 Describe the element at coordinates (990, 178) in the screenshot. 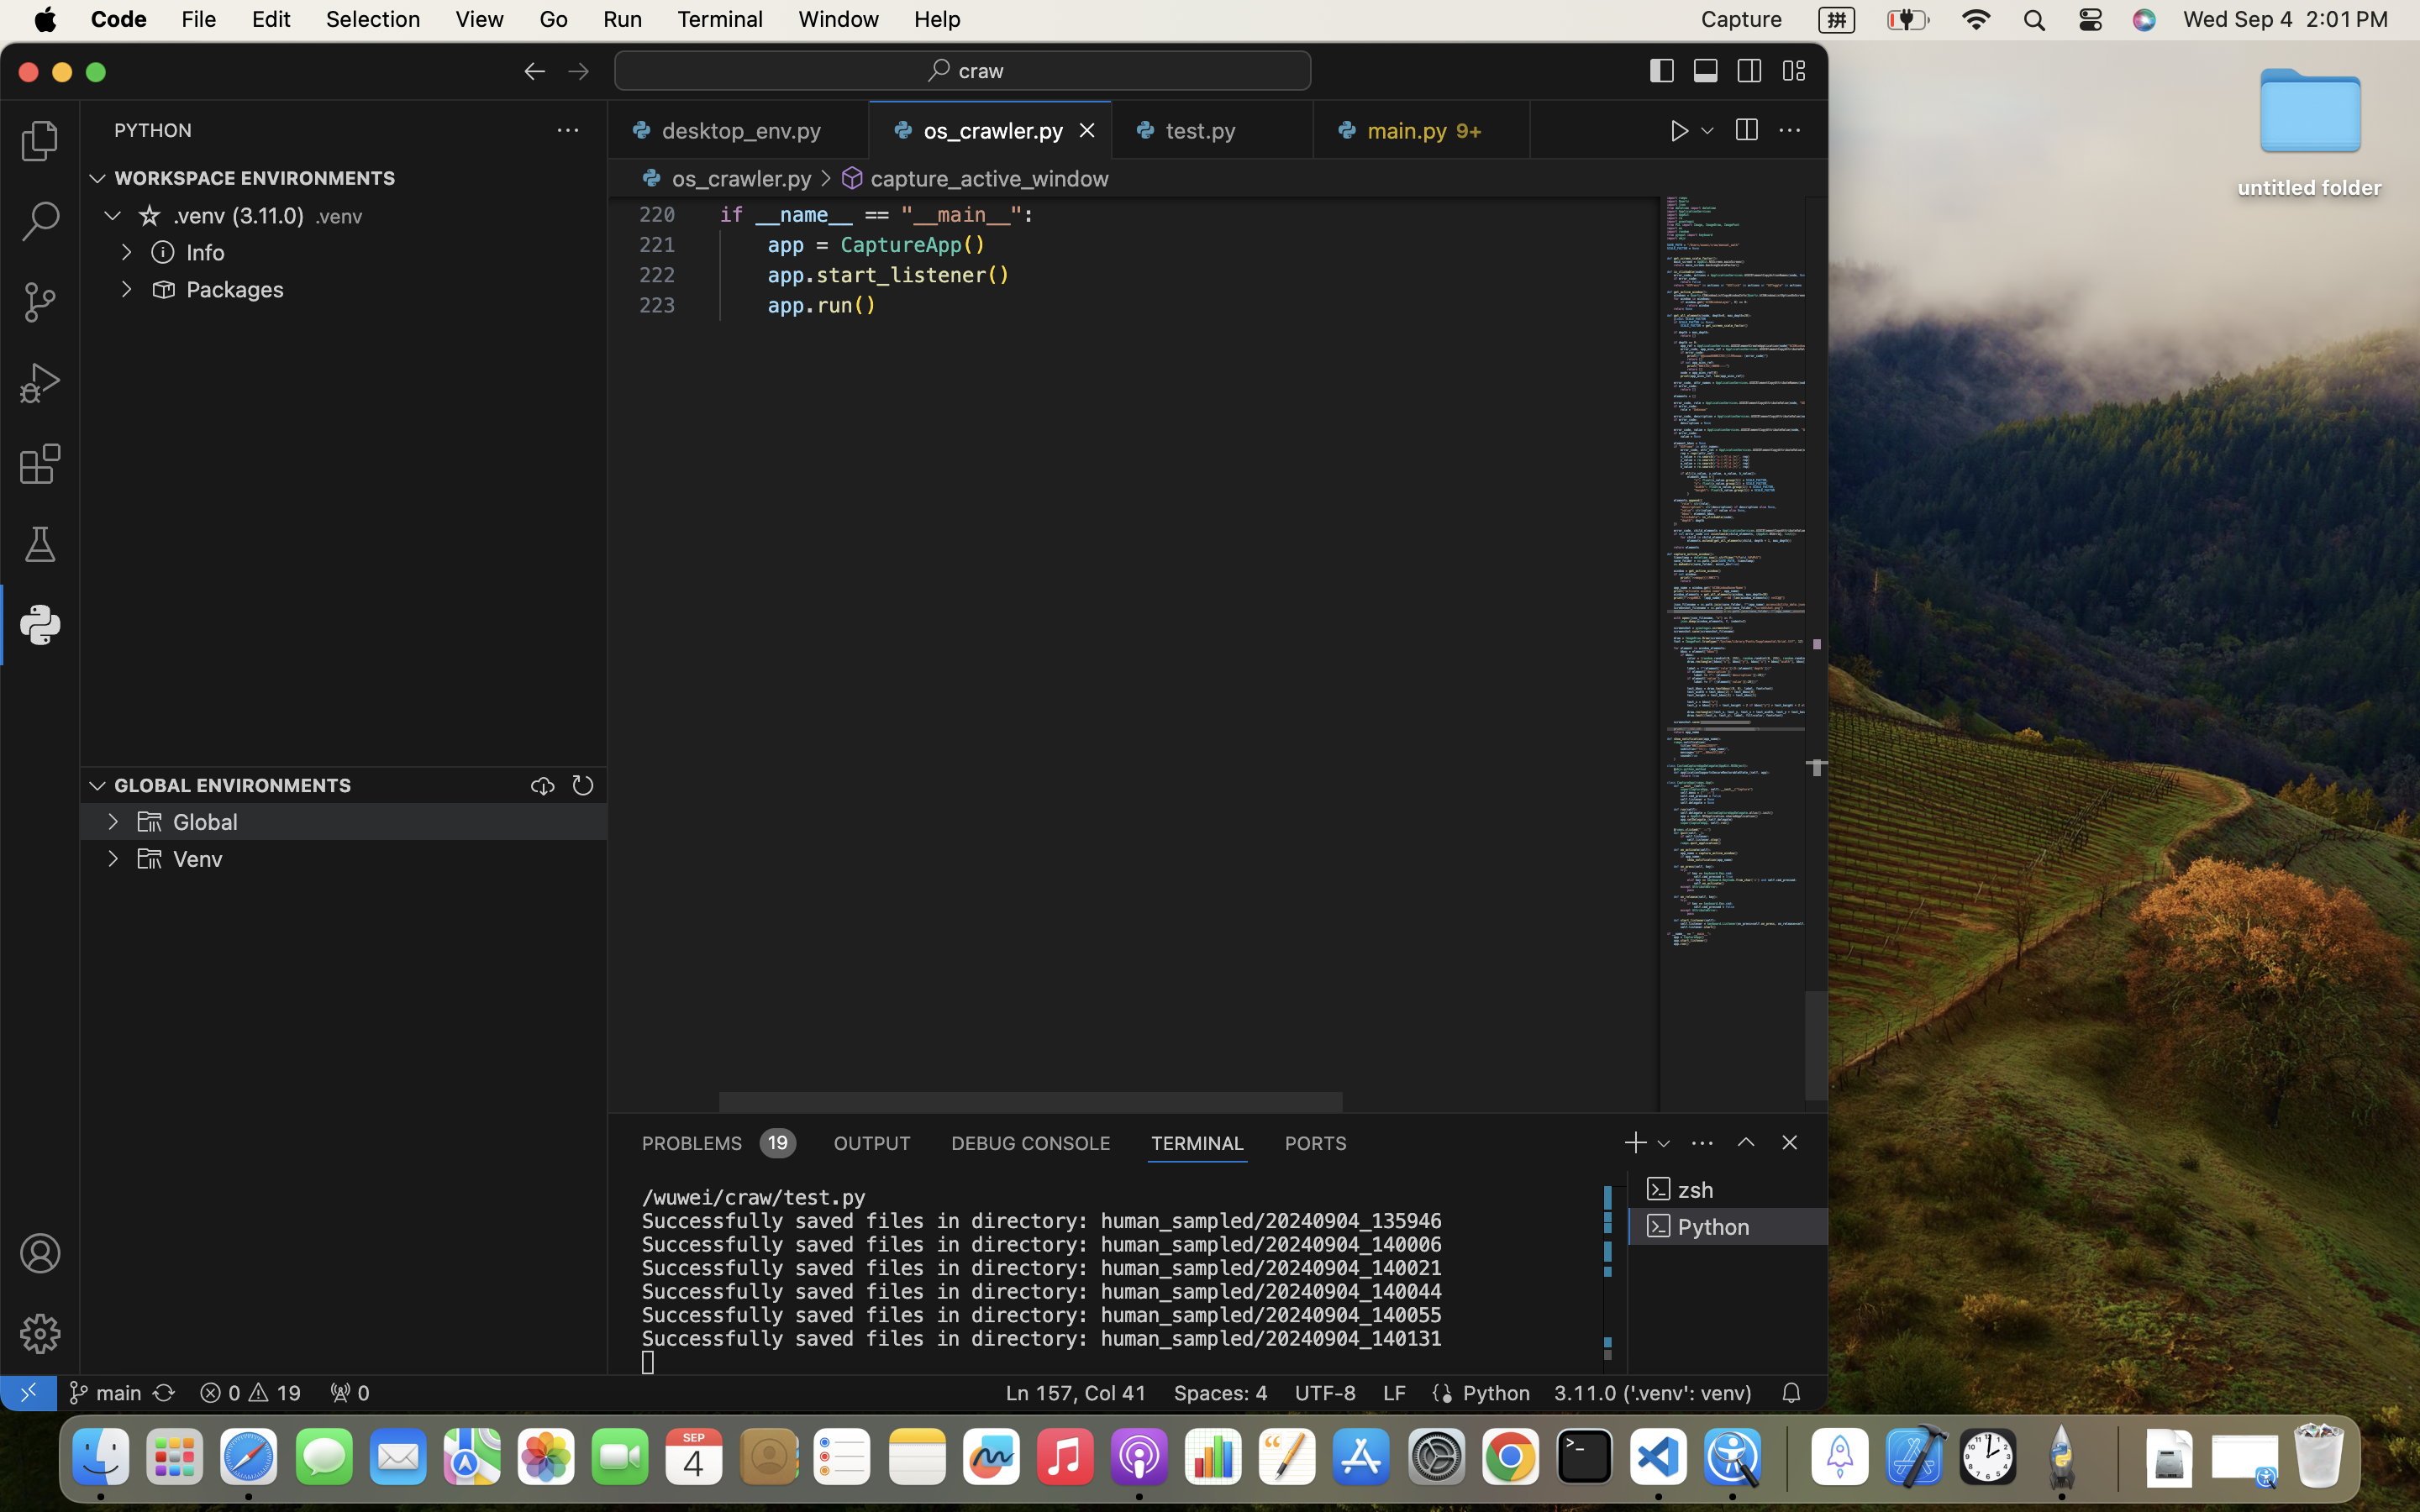

I see `capture_active_window` at that location.